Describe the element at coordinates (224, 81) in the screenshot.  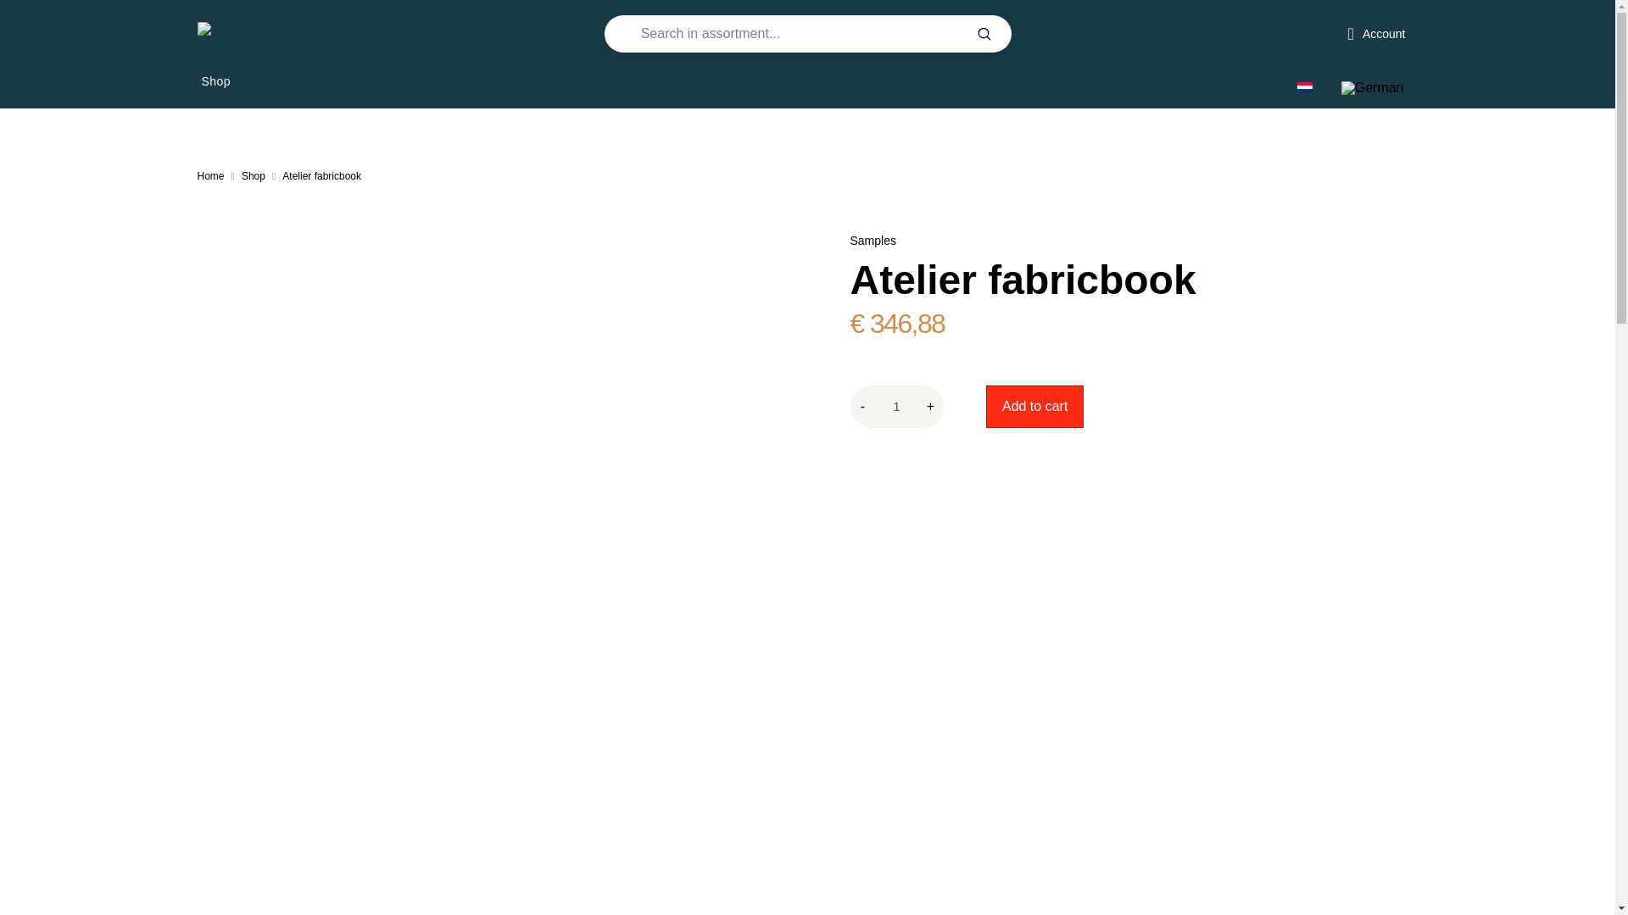
I see `Shop` at that location.